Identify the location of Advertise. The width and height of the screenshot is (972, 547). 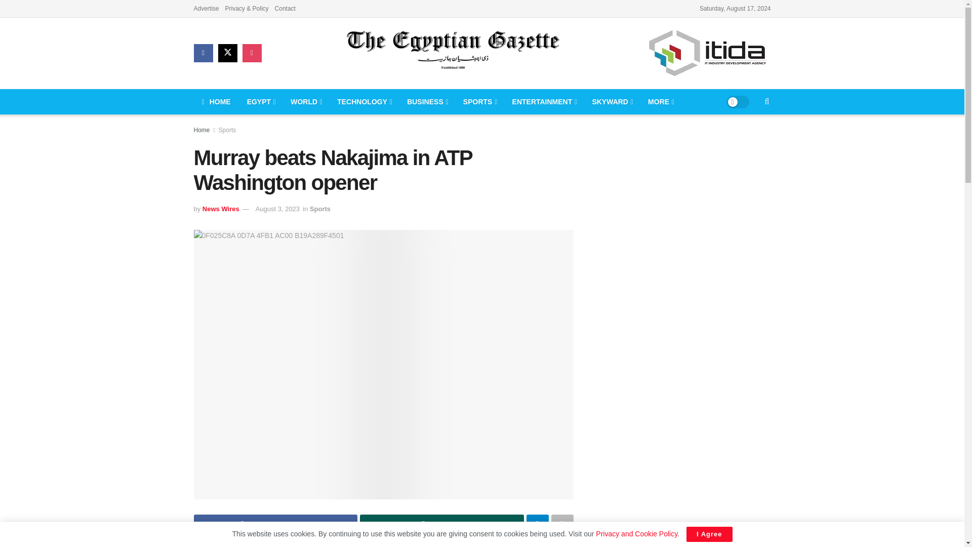
(206, 8).